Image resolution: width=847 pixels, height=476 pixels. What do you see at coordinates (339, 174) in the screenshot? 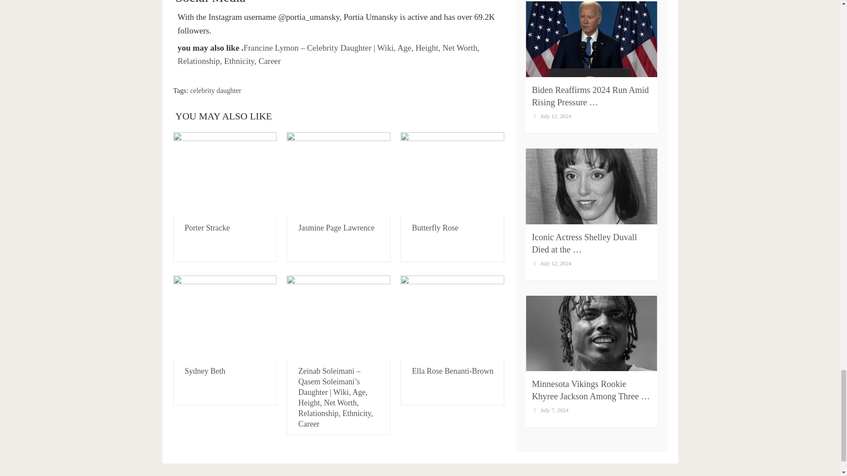
I see `Jasmine Page Lawrence` at bounding box center [339, 174].